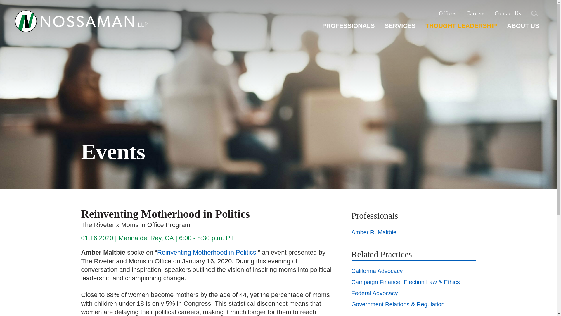 The image size is (561, 316). Describe the element at coordinates (91, 232) in the screenshot. I see `Share on Facebook` at that location.